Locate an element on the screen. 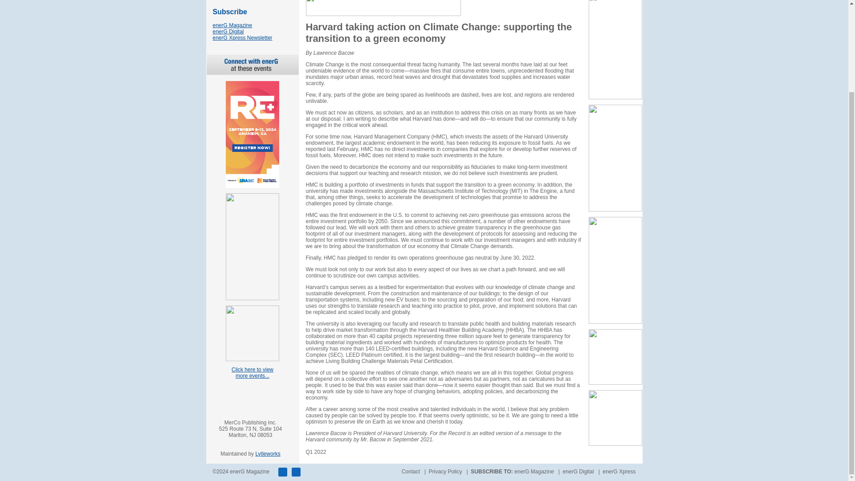 The width and height of the screenshot is (855, 481). Contact is located at coordinates (411, 471).